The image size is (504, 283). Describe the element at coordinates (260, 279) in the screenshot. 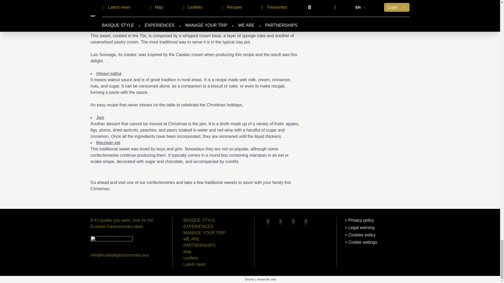

I see `Go to www.presenciadigital.es` at that location.